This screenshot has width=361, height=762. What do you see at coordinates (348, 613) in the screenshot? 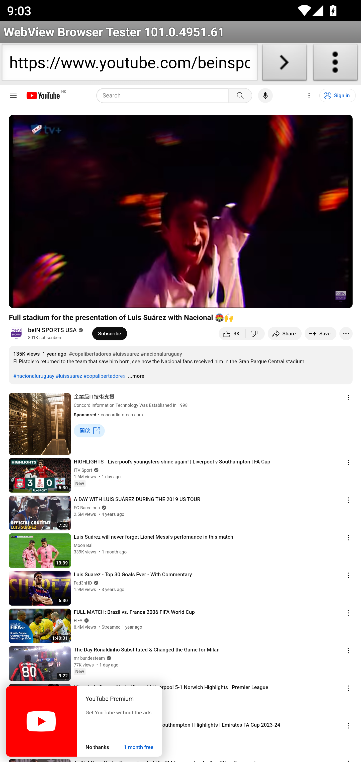
I see `Action menu` at bounding box center [348, 613].